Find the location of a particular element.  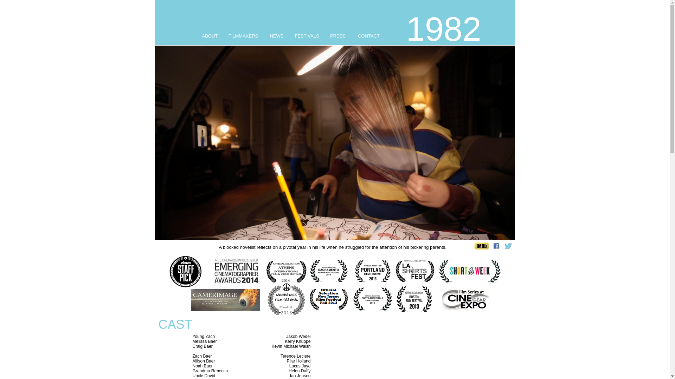

CONTACT is located at coordinates (368, 36).